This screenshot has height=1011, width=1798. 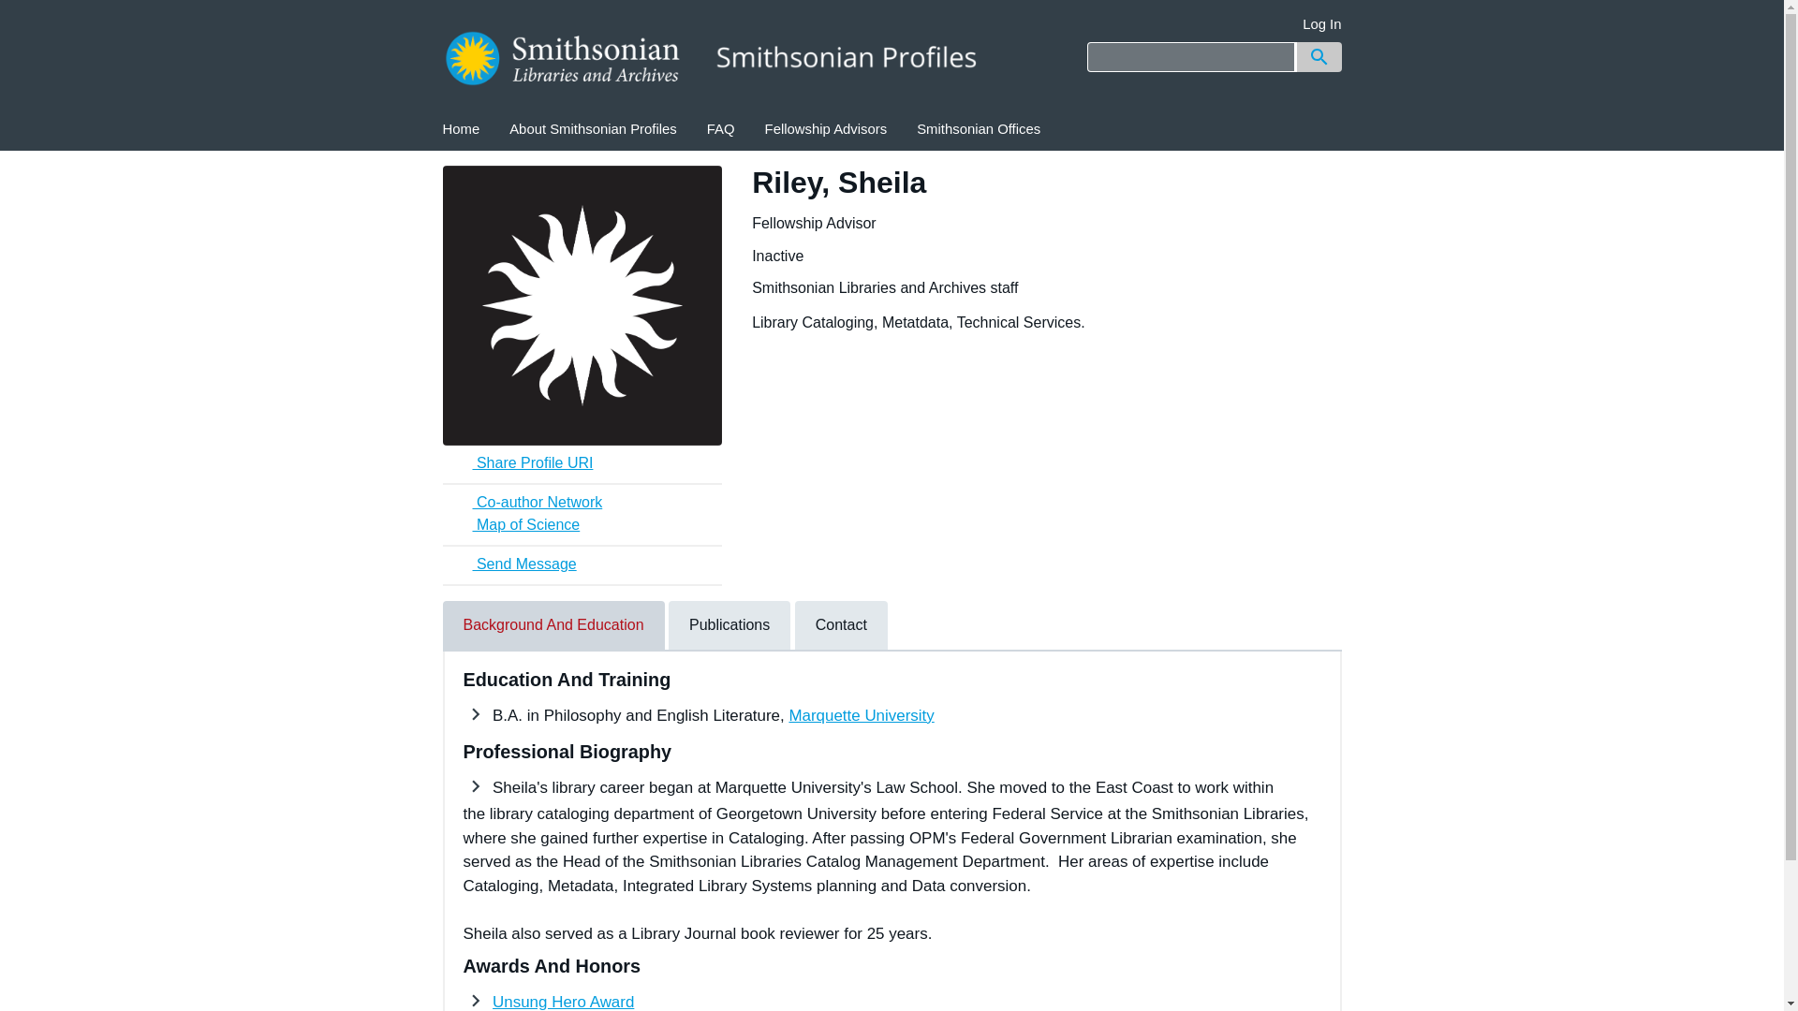 I want to click on Send Message, so click(x=508, y=564).